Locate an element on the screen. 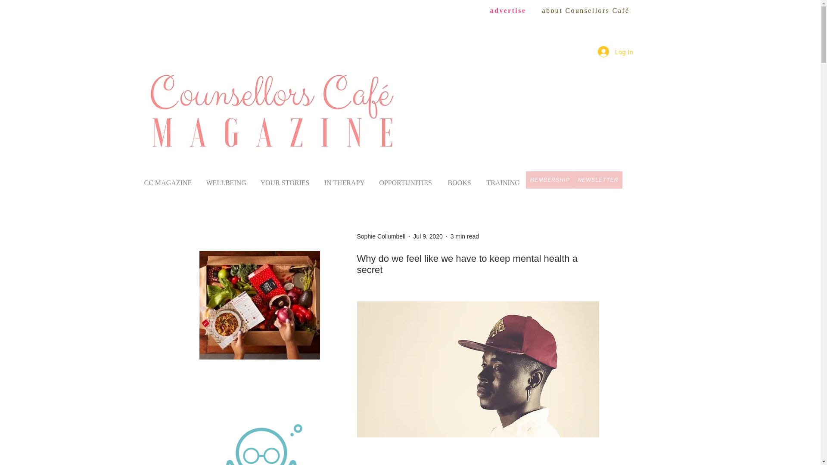 This screenshot has height=465, width=827. WELLBEING is located at coordinates (225, 179).